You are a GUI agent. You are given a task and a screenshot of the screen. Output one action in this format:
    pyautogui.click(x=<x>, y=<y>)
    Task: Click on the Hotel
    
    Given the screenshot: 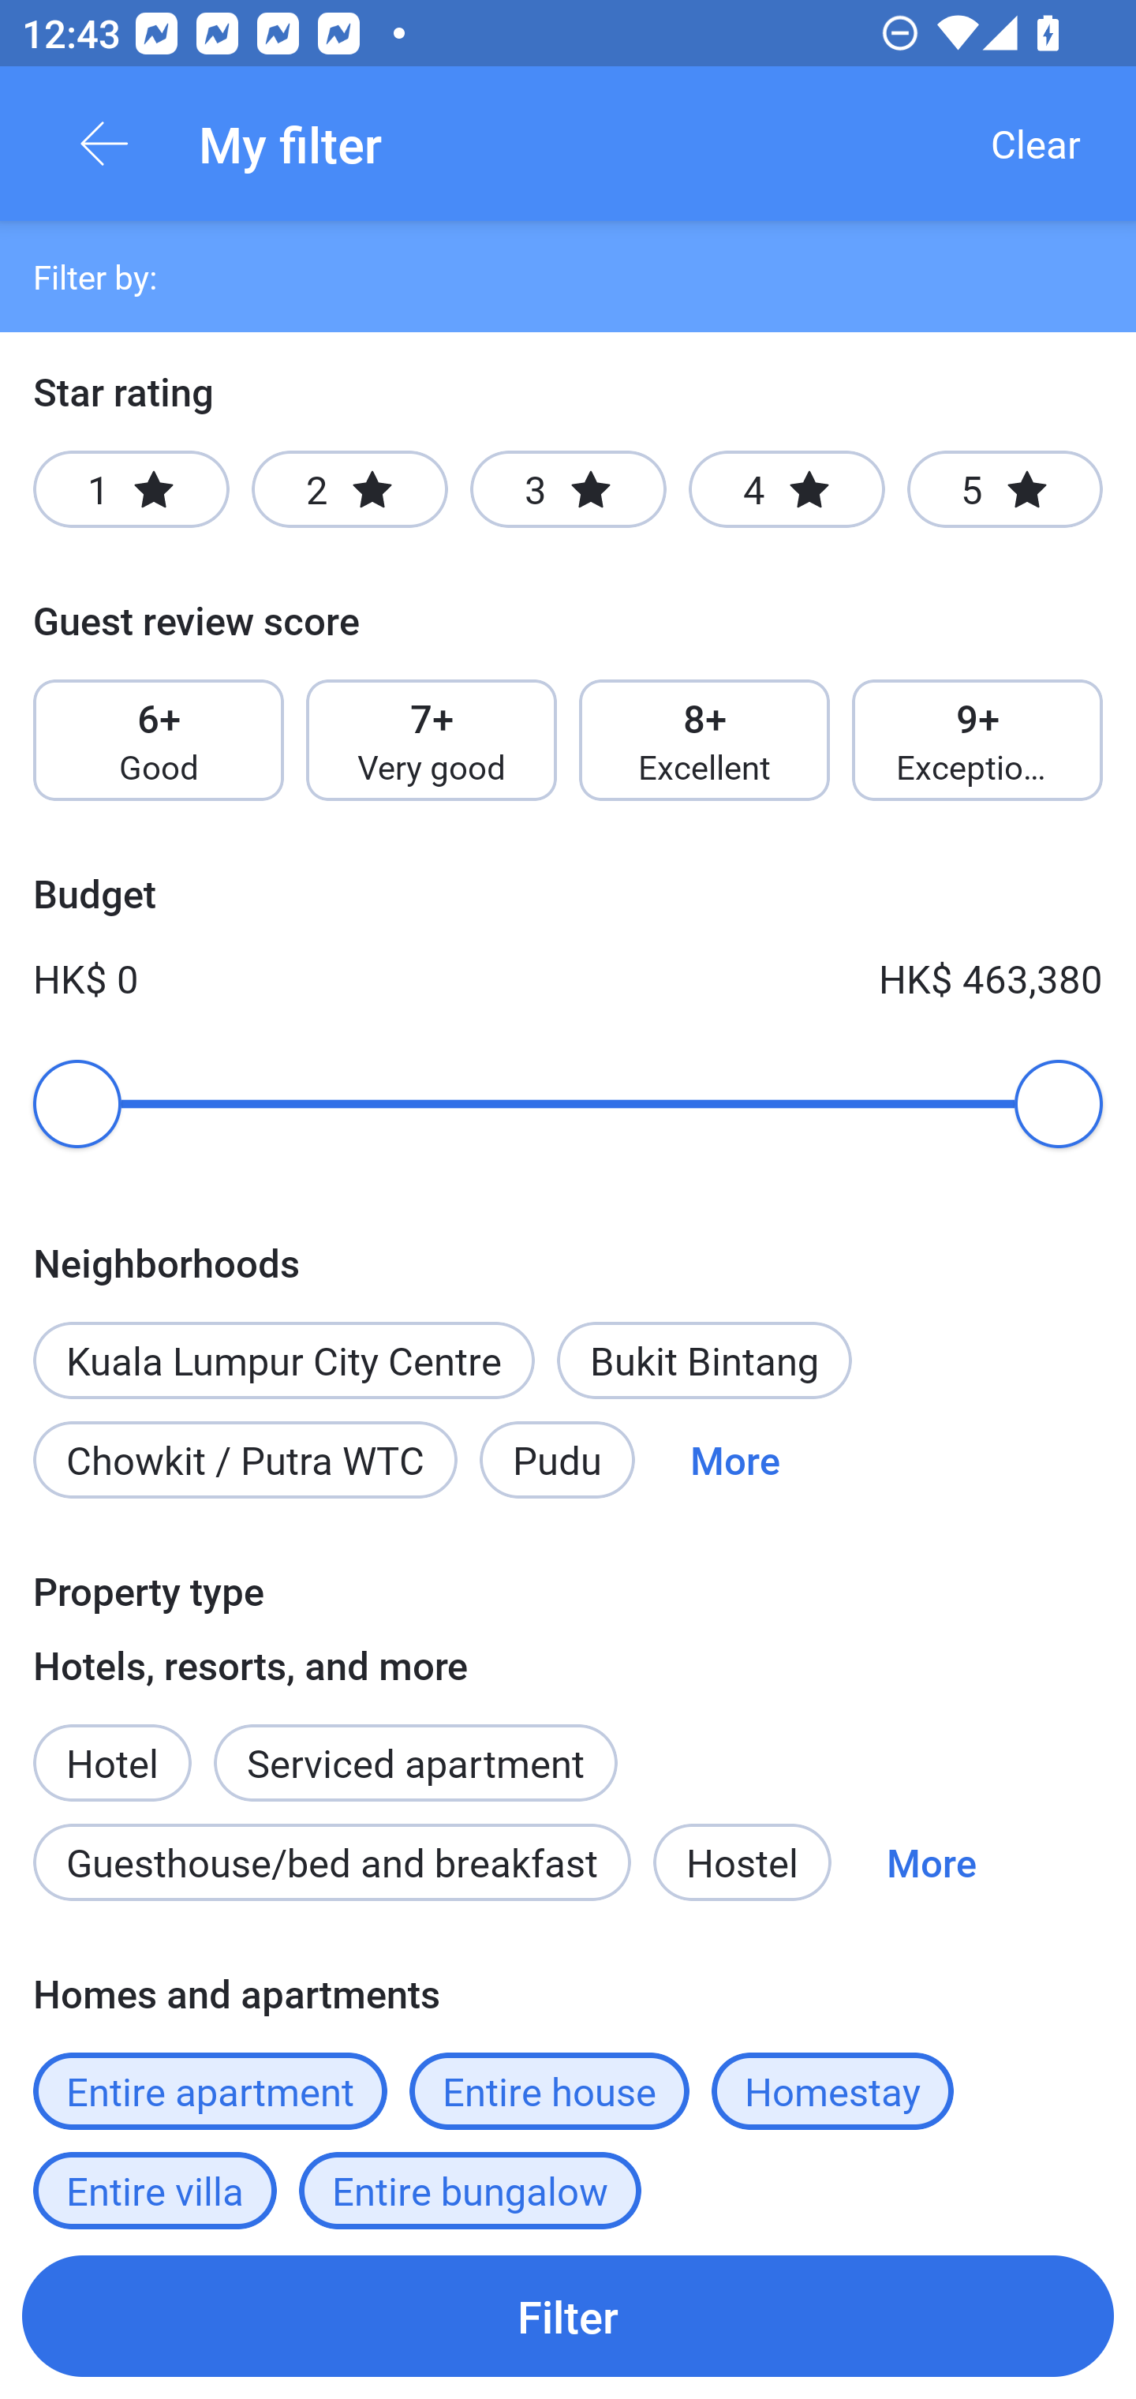 What is the action you would take?
    pyautogui.click(x=112, y=1746)
    